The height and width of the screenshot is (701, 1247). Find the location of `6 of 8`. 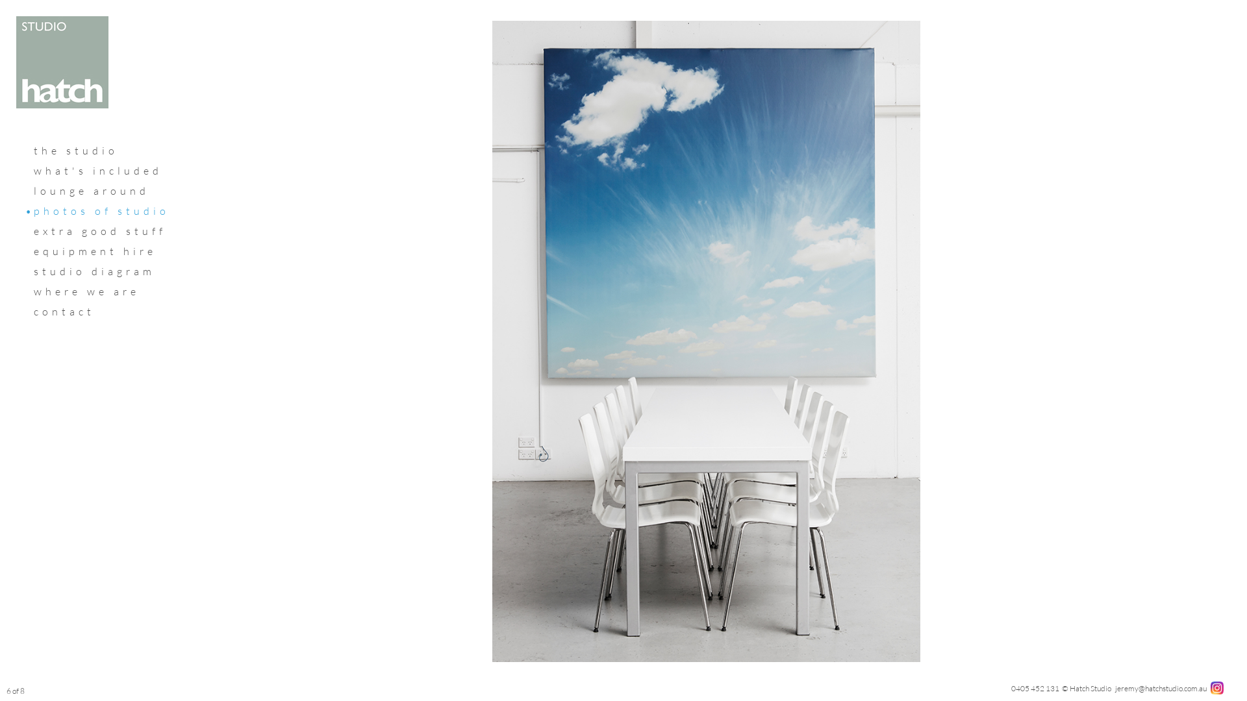

6 of 8 is located at coordinates (16, 691).